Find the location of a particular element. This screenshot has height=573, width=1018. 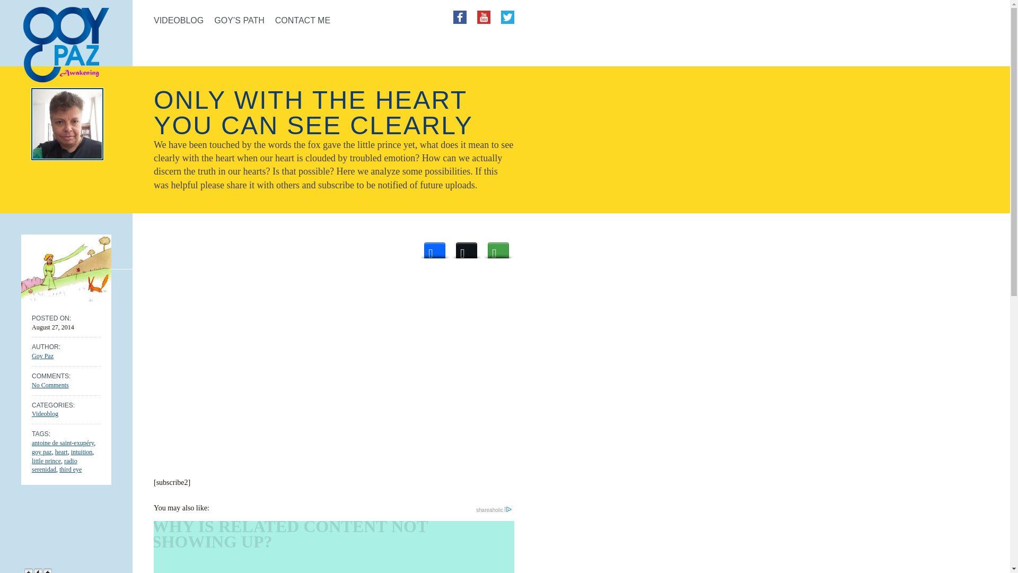

CONTACT ME is located at coordinates (302, 25).